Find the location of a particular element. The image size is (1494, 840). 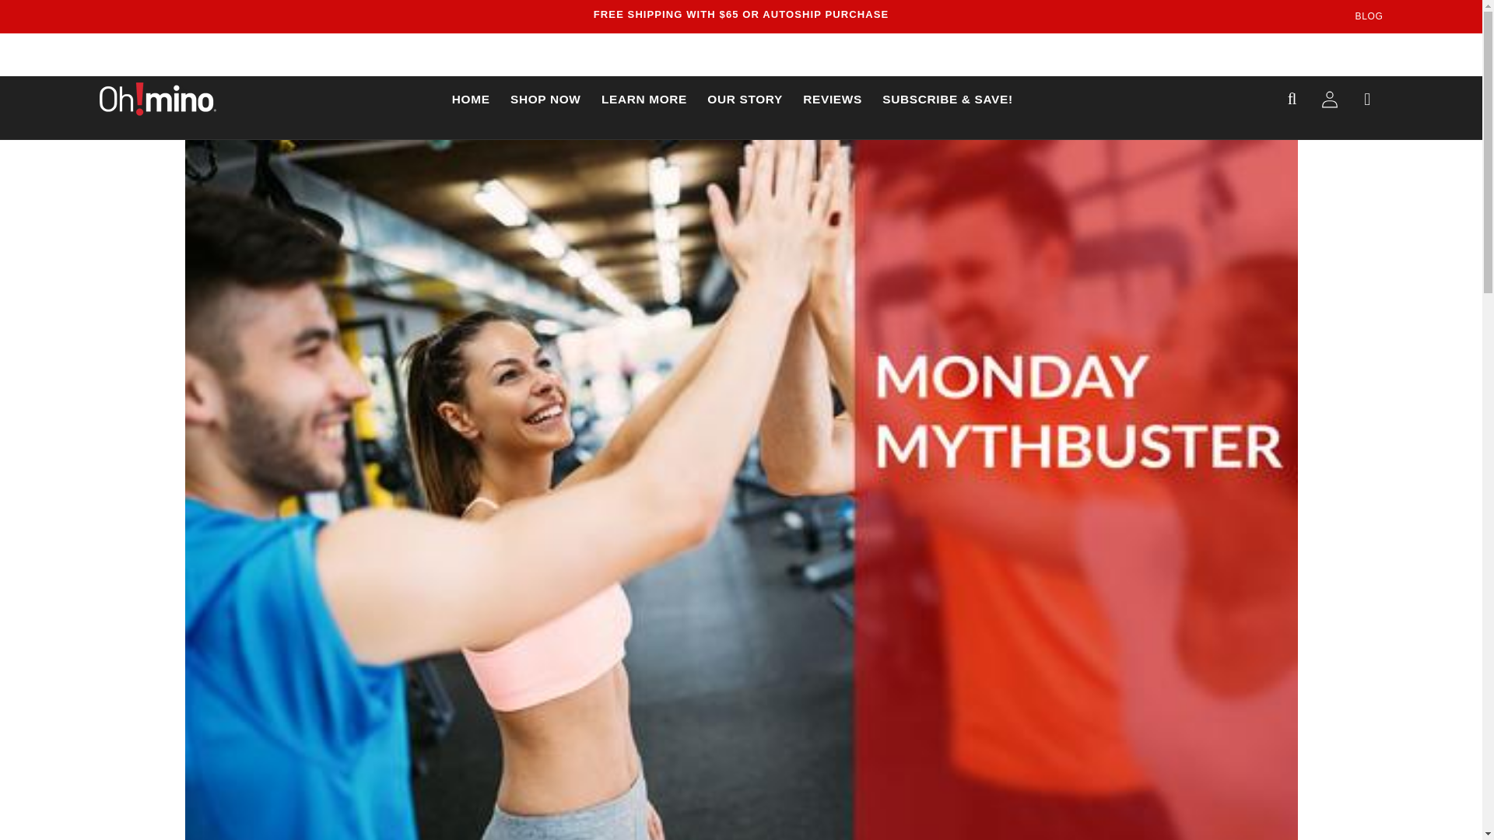

Cart is located at coordinates (1367, 98).